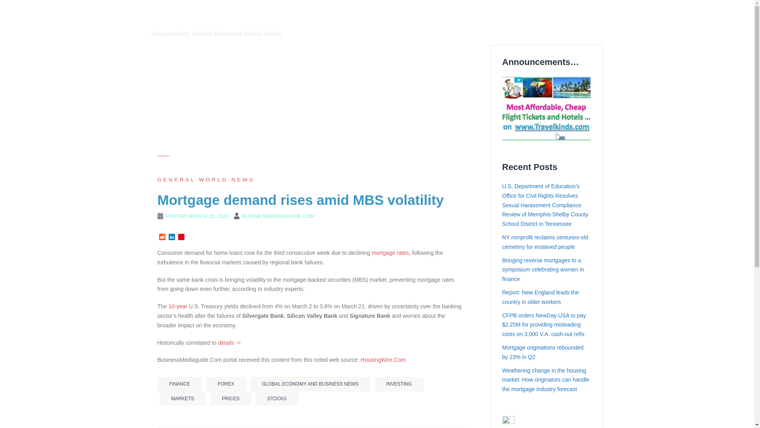 The width and height of the screenshot is (760, 428). Describe the element at coordinates (208, 216) in the screenshot. I see `MARCH 22, 2023` at that location.